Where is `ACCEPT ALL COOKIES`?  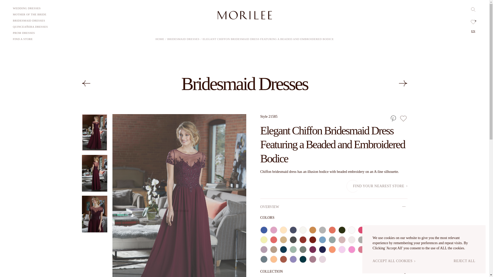
ACCEPT ALL COOKIES is located at coordinates (392, 261).